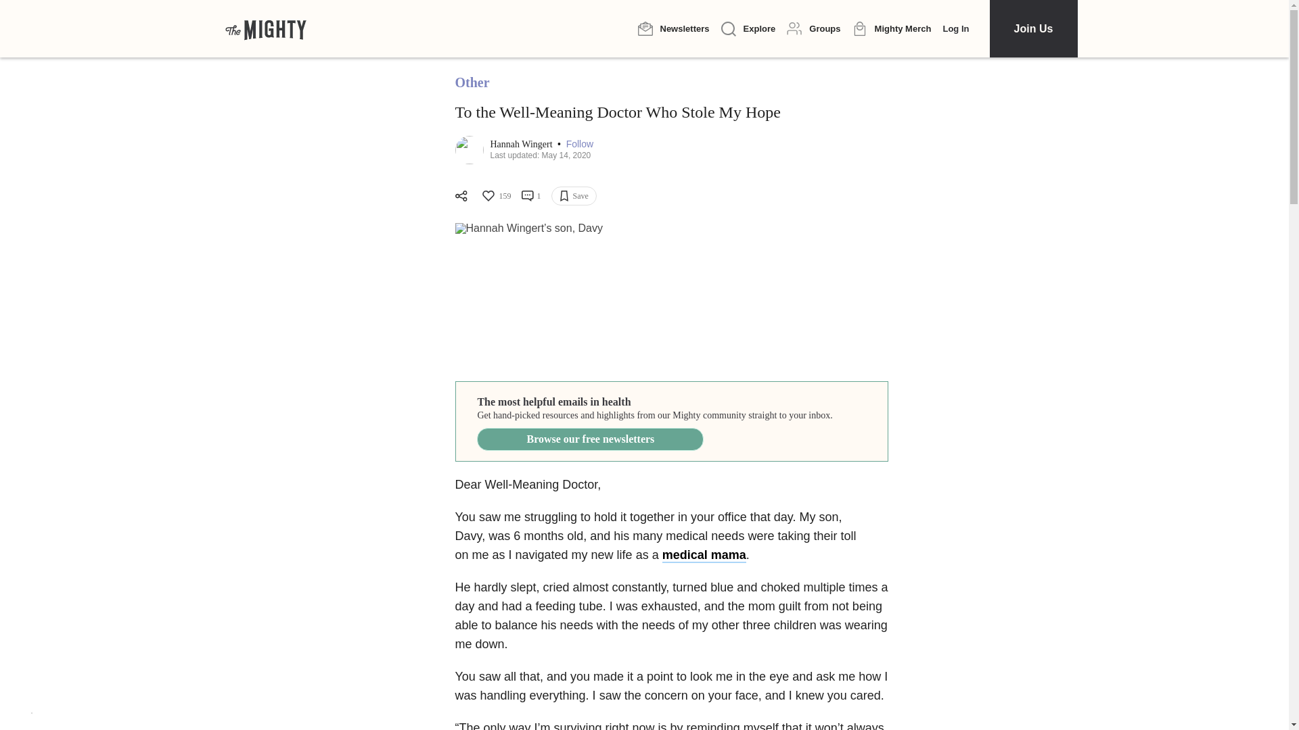 The width and height of the screenshot is (1299, 730). What do you see at coordinates (813, 28) in the screenshot?
I see `Groups` at bounding box center [813, 28].